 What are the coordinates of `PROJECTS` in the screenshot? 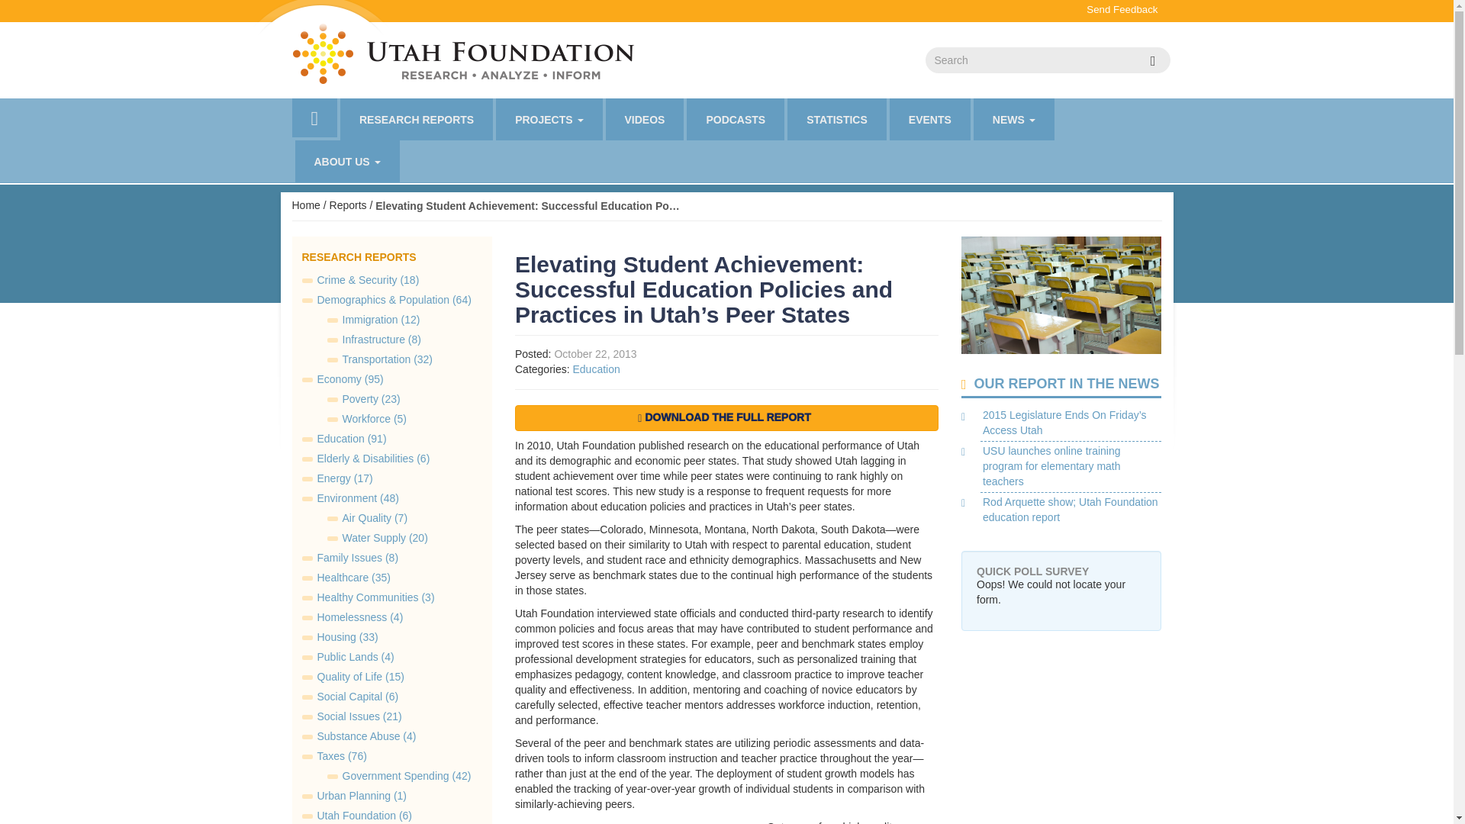 It's located at (549, 119).